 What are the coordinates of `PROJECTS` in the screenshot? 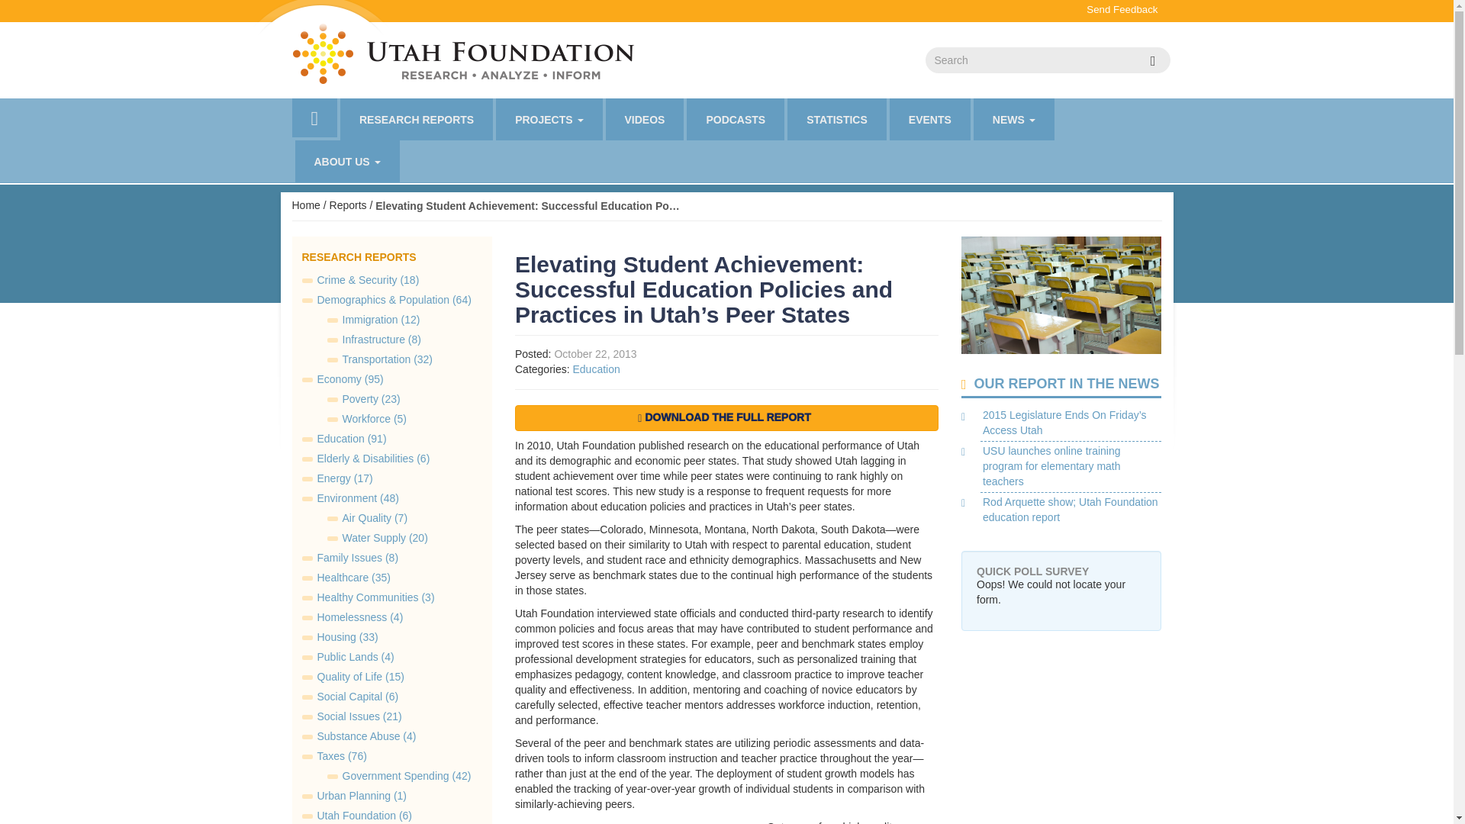 It's located at (549, 119).